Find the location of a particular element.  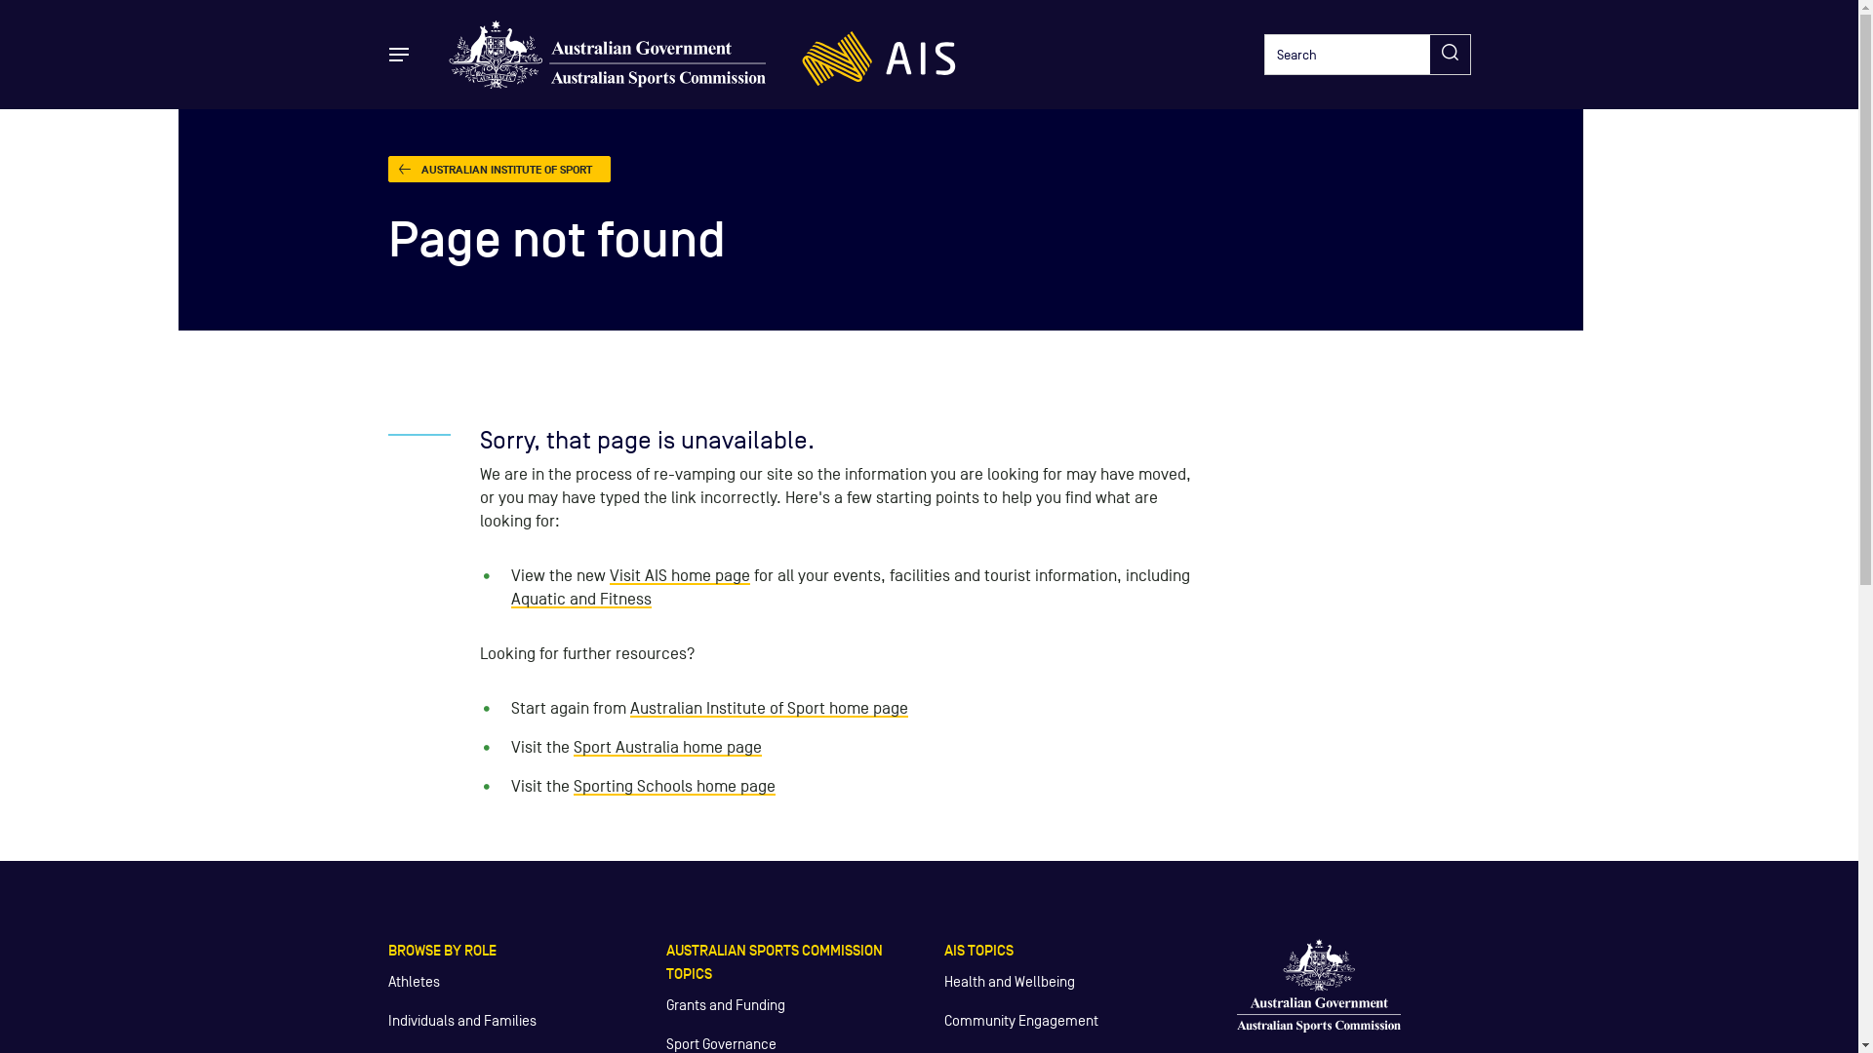

Skip to content is located at coordinates (29, 29).